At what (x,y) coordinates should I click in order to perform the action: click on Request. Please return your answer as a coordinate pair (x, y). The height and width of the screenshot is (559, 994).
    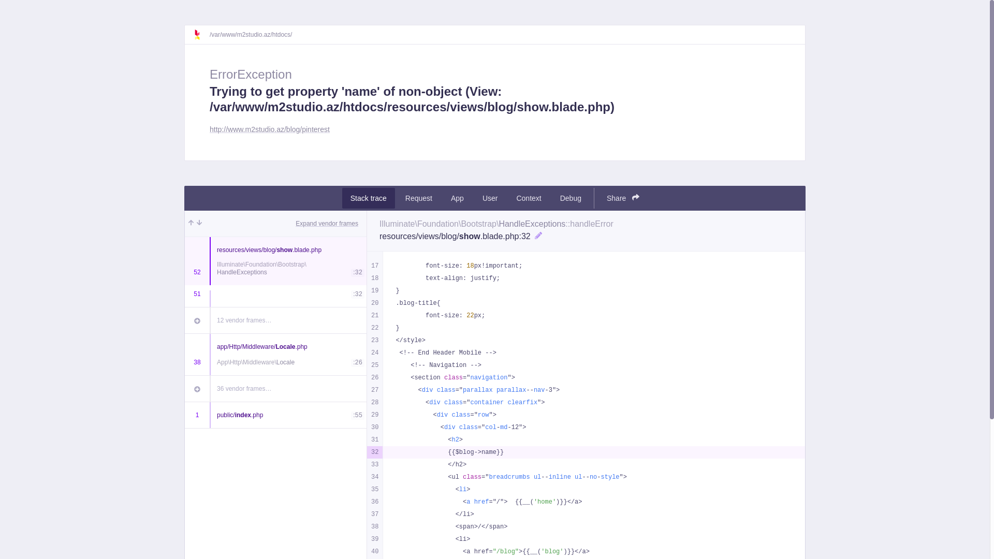
    Looking at the image, I should click on (419, 198).